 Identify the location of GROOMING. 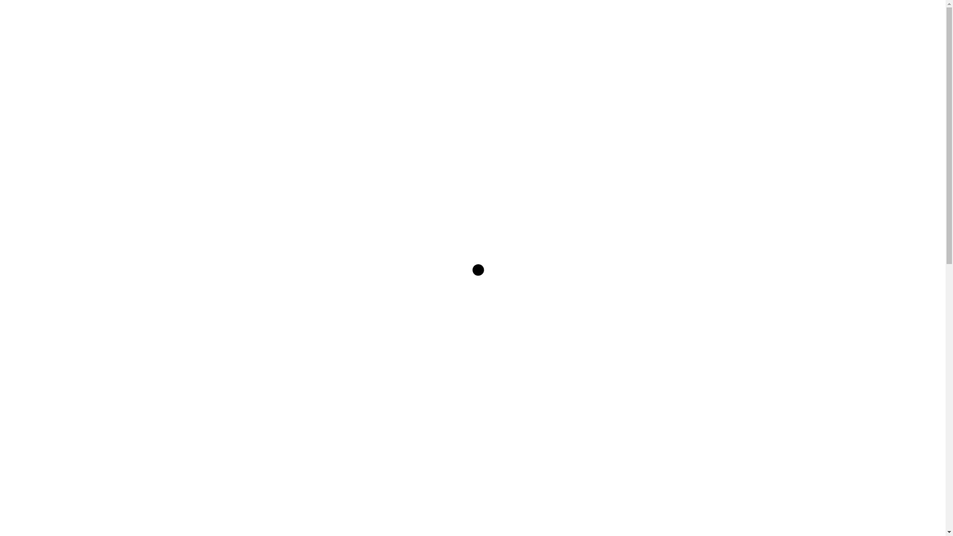
(610, 51).